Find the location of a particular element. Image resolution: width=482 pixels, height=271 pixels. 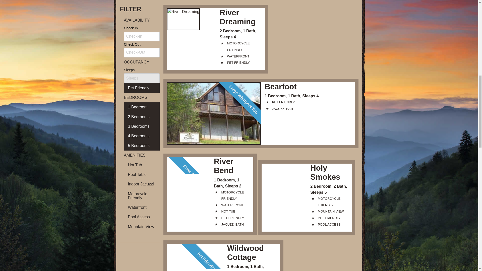

Pet Friendly is located at coordinates (142, 88).